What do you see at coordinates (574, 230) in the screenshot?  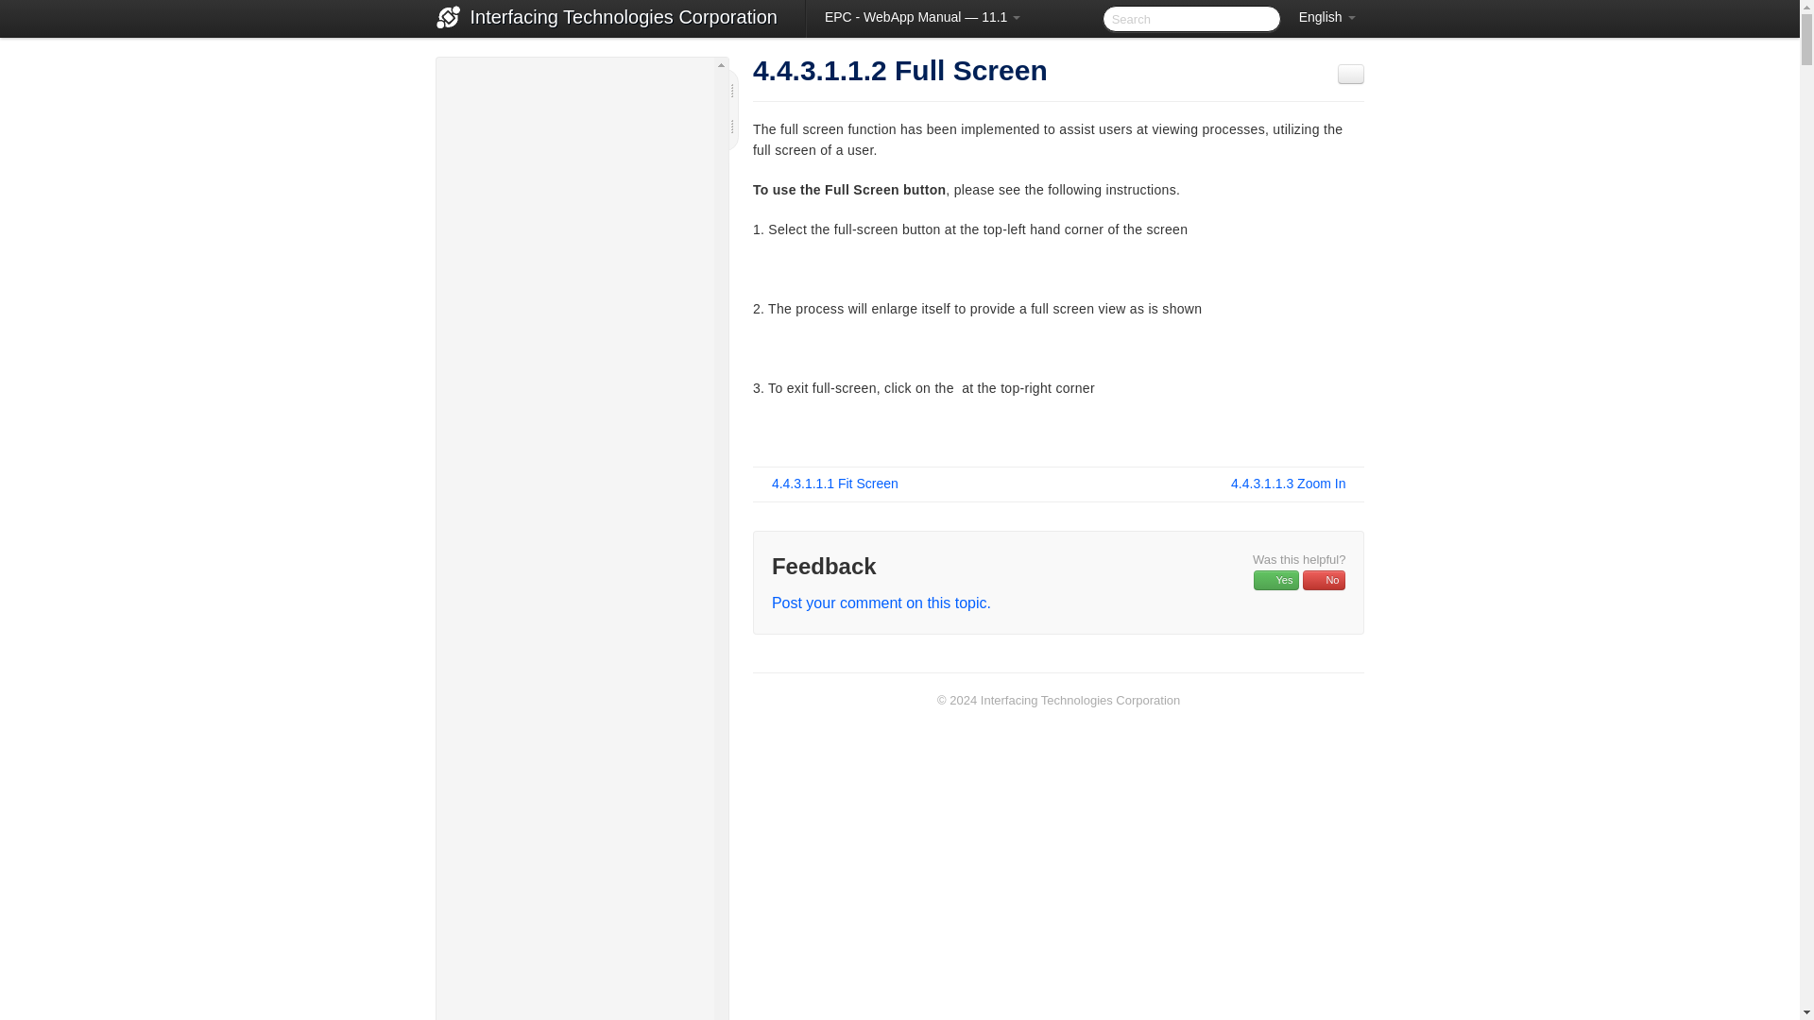 I see `1.0 Enterprise Process Center` at bounding box center [574, 230].